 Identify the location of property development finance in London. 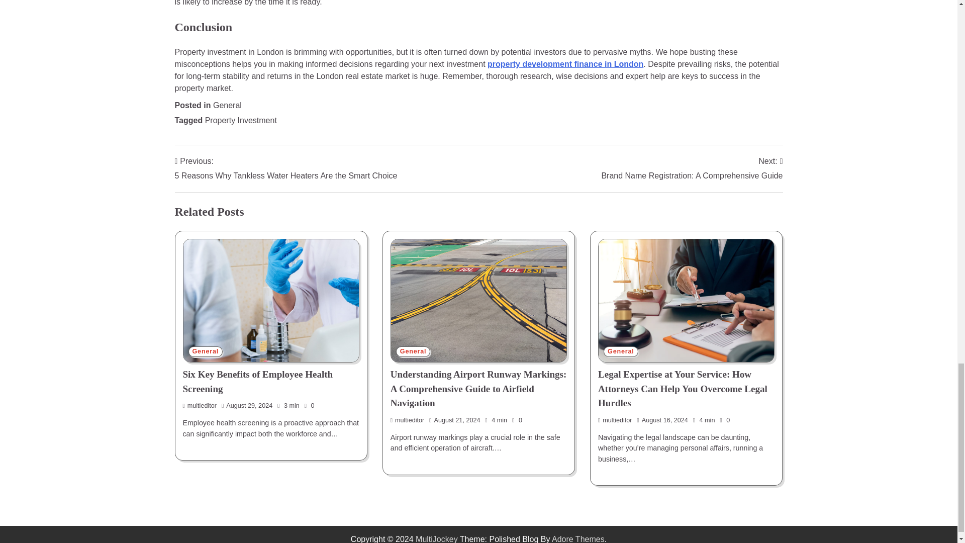
(407, 420).